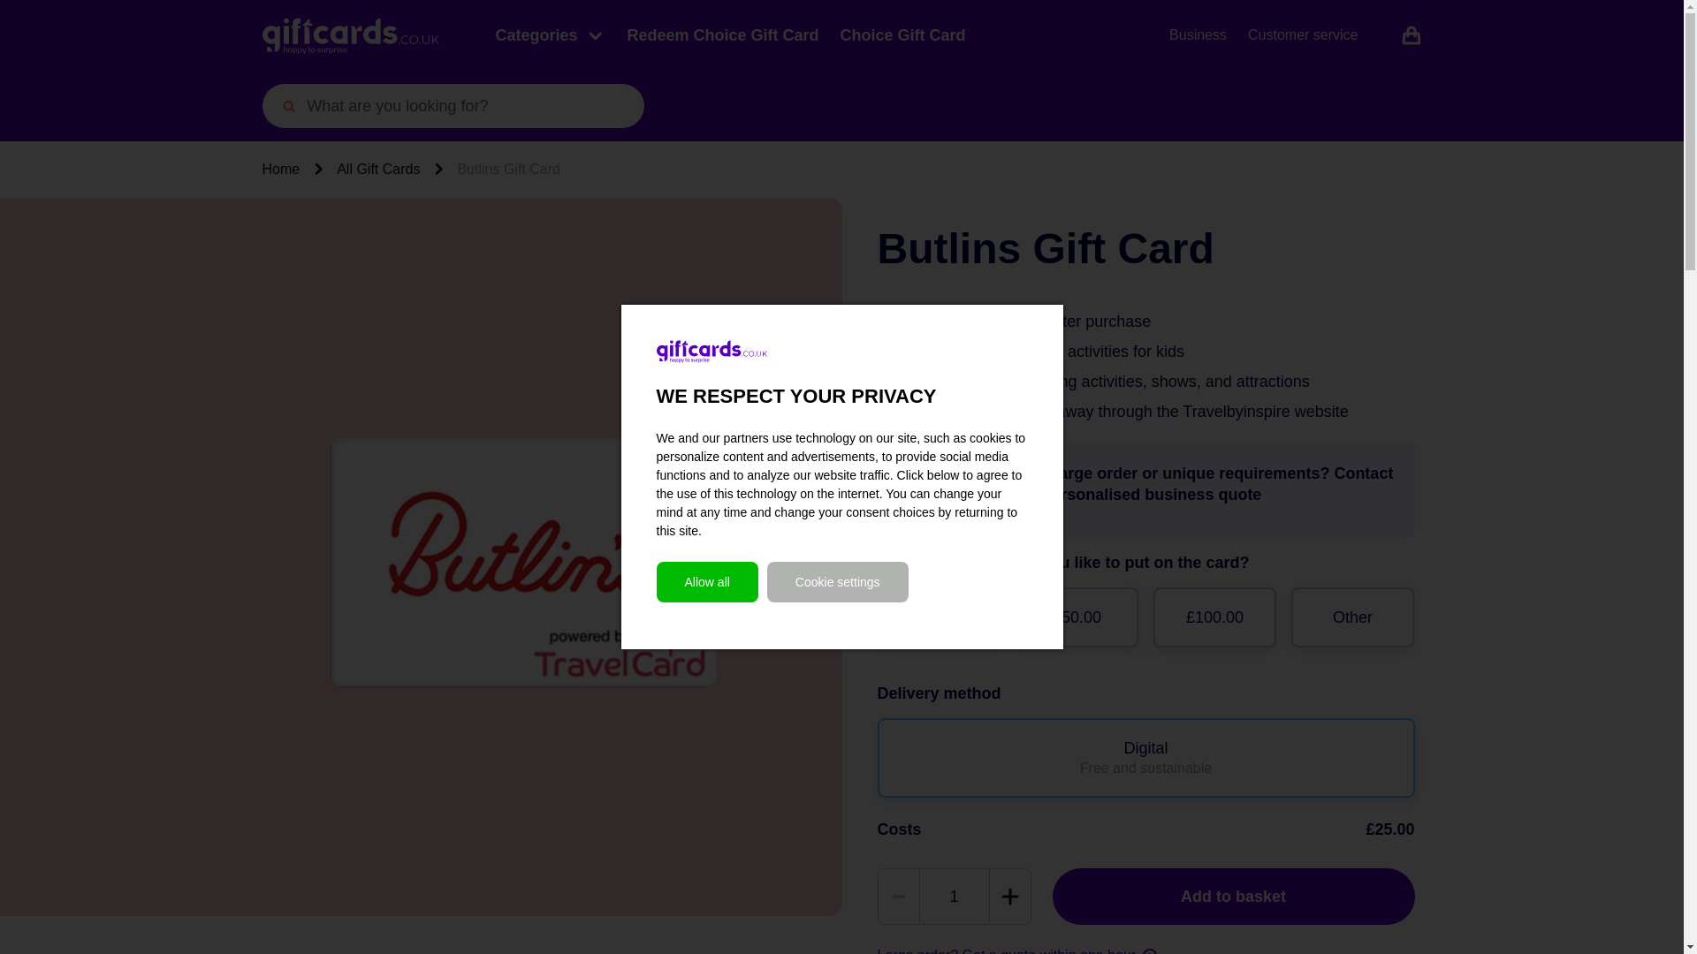 The height and width of the screenshot is (954, 1697). Describe the element at coordinates (1016, 950) in the screenshot. I see `Large order? Get a quote within one hour` at that location.